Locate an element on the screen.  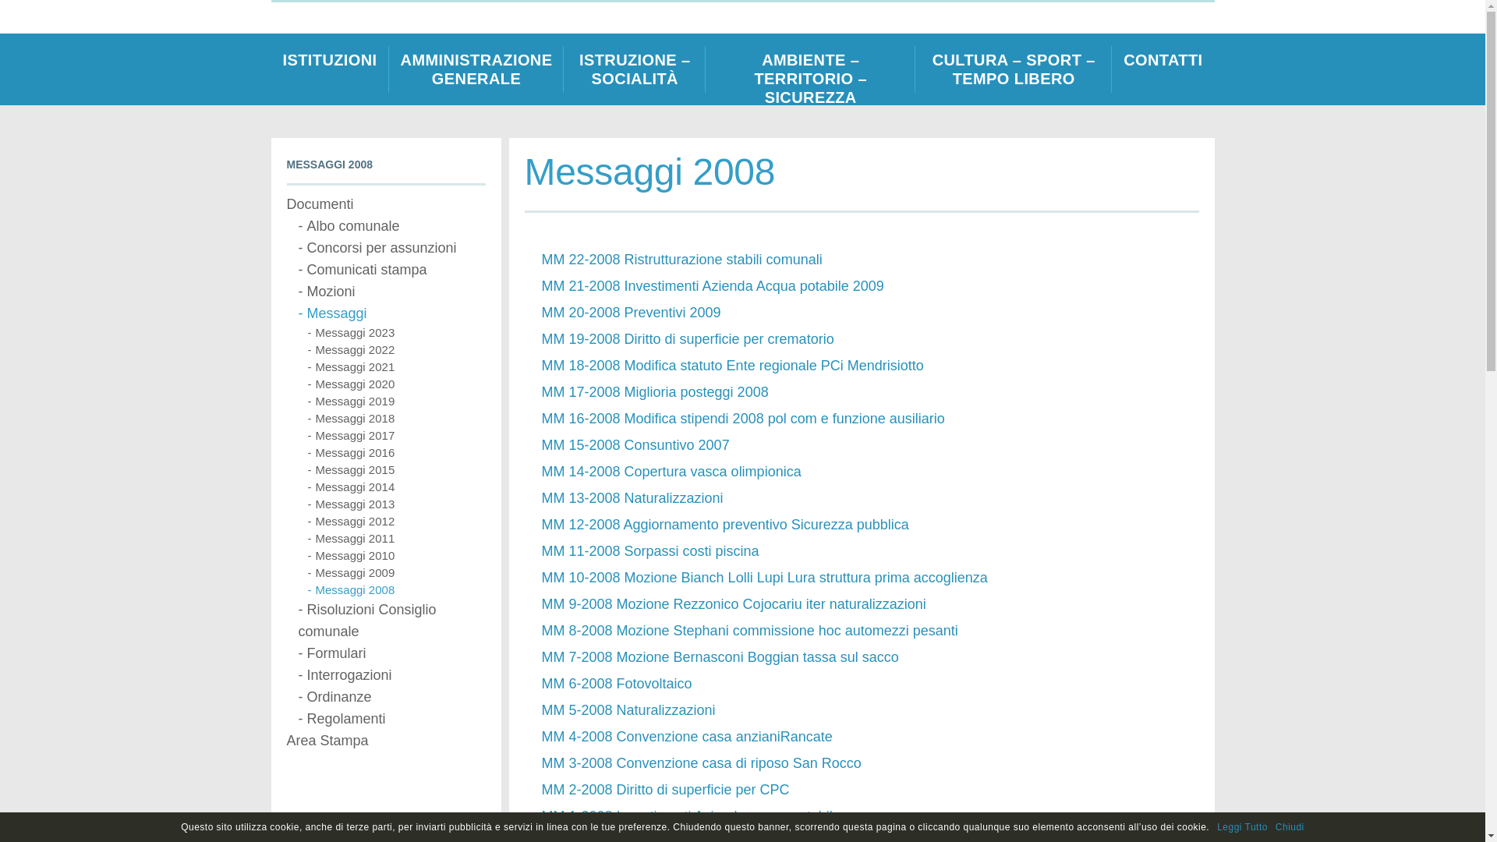
MM 11-2008 Sorpassi costi piscina is located at coordinates (649, 551).